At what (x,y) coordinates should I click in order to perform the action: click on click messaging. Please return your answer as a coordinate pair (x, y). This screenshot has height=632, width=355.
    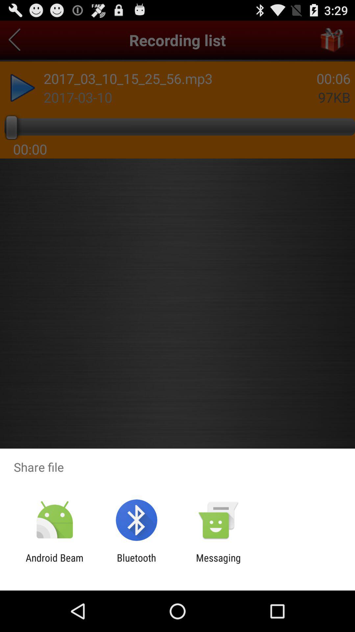
    Looking at the image, I should click on (218, 564).